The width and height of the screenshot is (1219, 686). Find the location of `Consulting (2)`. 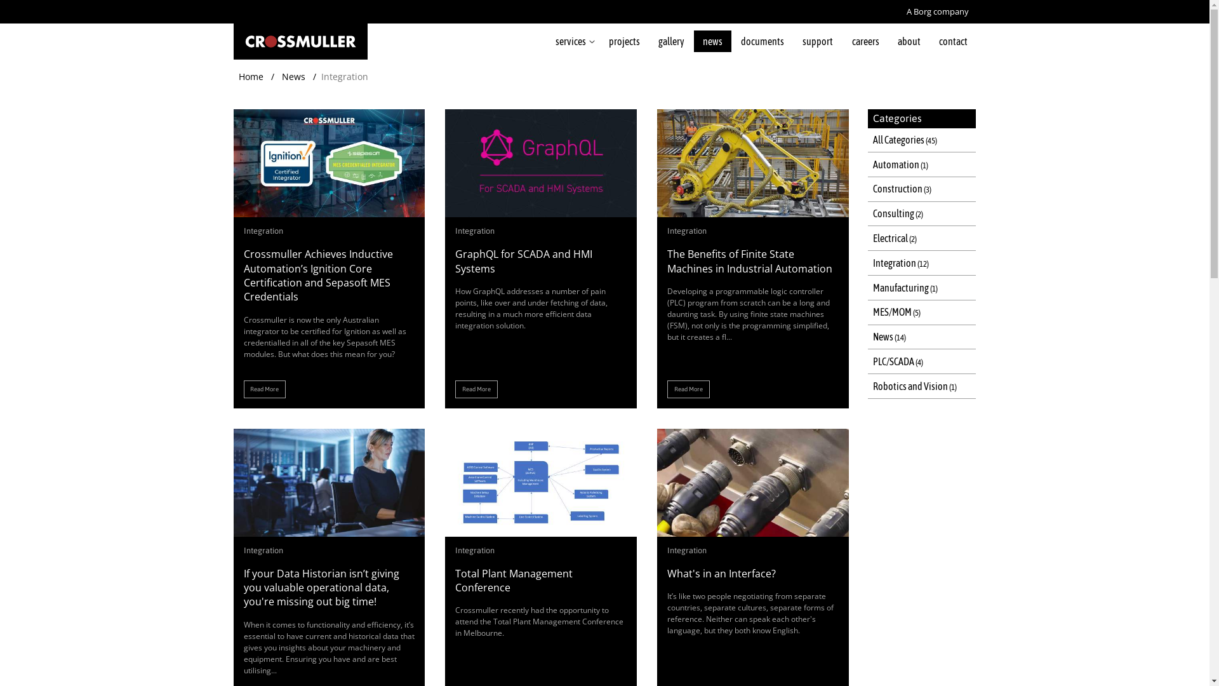

Consulting (2) is located at coordinates (922, 215).